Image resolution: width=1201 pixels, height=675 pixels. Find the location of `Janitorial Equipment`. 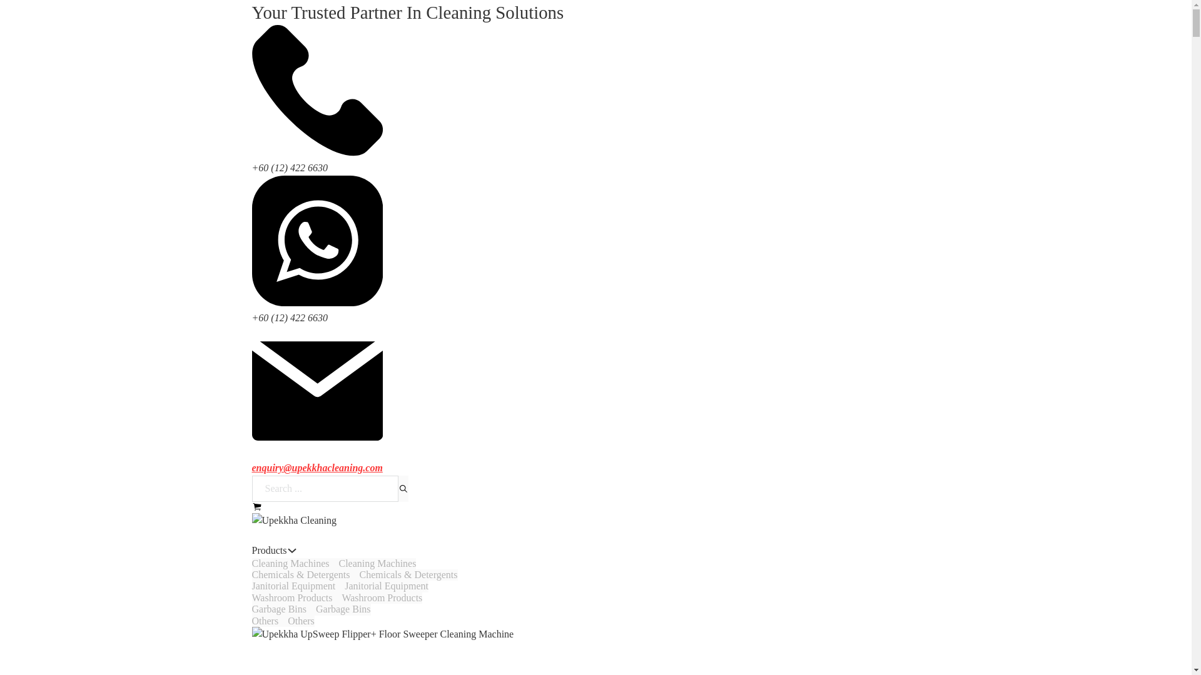

Janitorial Equipment is located at coordinates (310, 609).